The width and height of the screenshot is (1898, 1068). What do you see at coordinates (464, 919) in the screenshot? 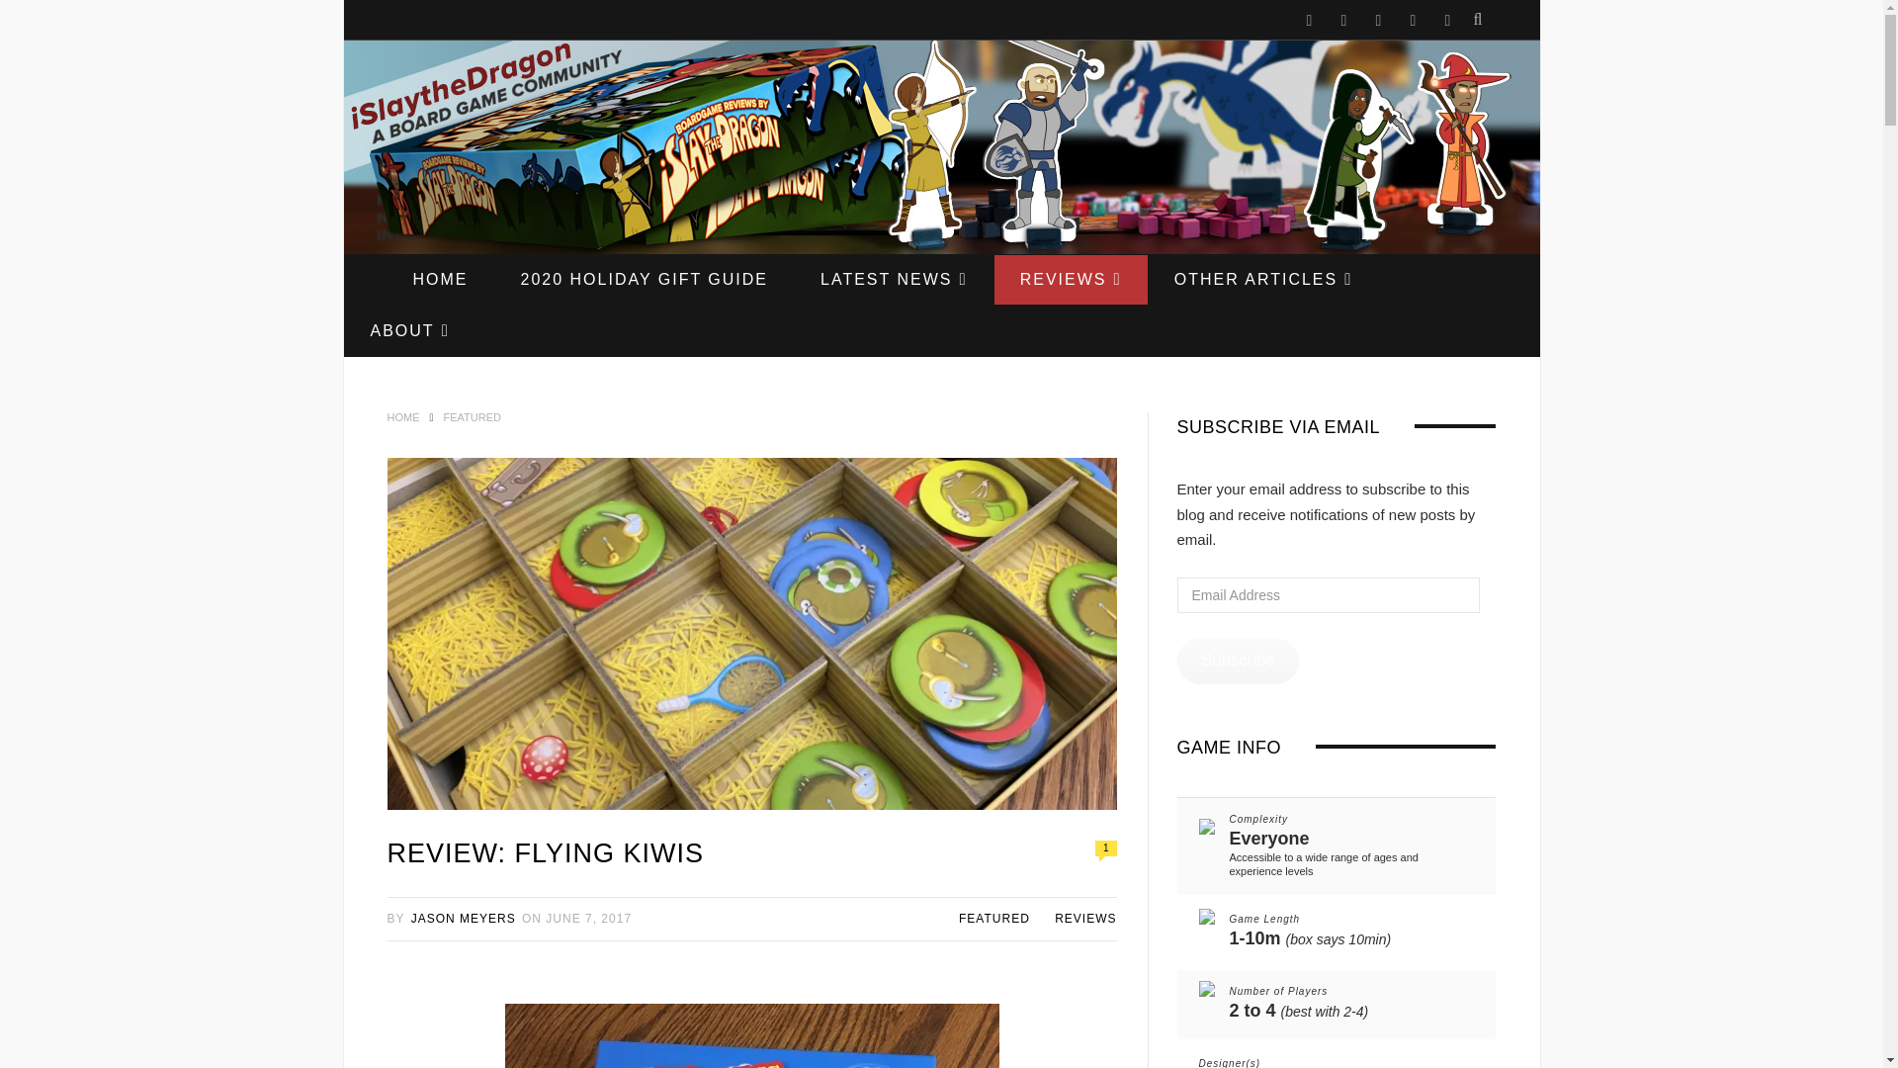
I see `Posts by Jason Meyers` at bounding box center [464, 919].